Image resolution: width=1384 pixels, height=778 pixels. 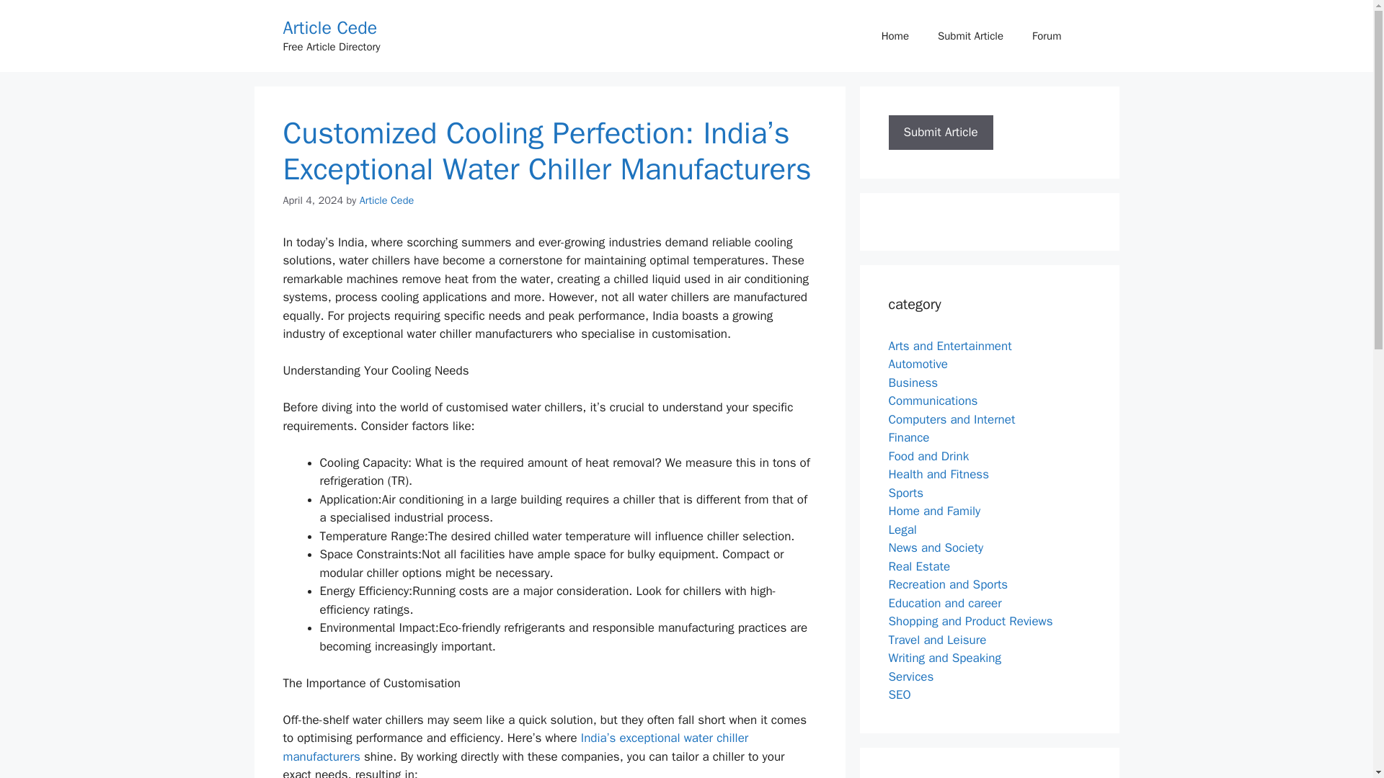 I want to click on Automotive, so click(x=918, y=364).